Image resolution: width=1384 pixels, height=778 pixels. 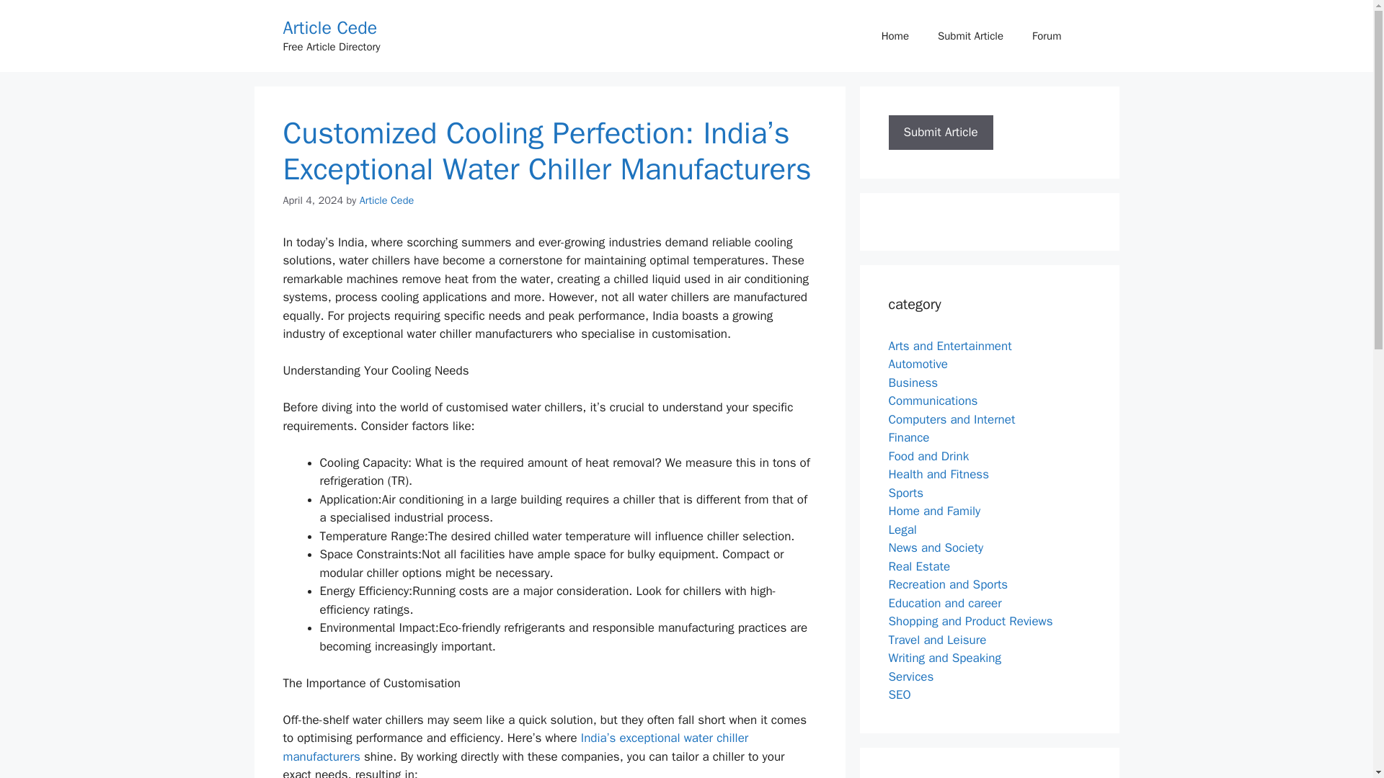 I want to click on Automotive, so click(x=918, y=364).